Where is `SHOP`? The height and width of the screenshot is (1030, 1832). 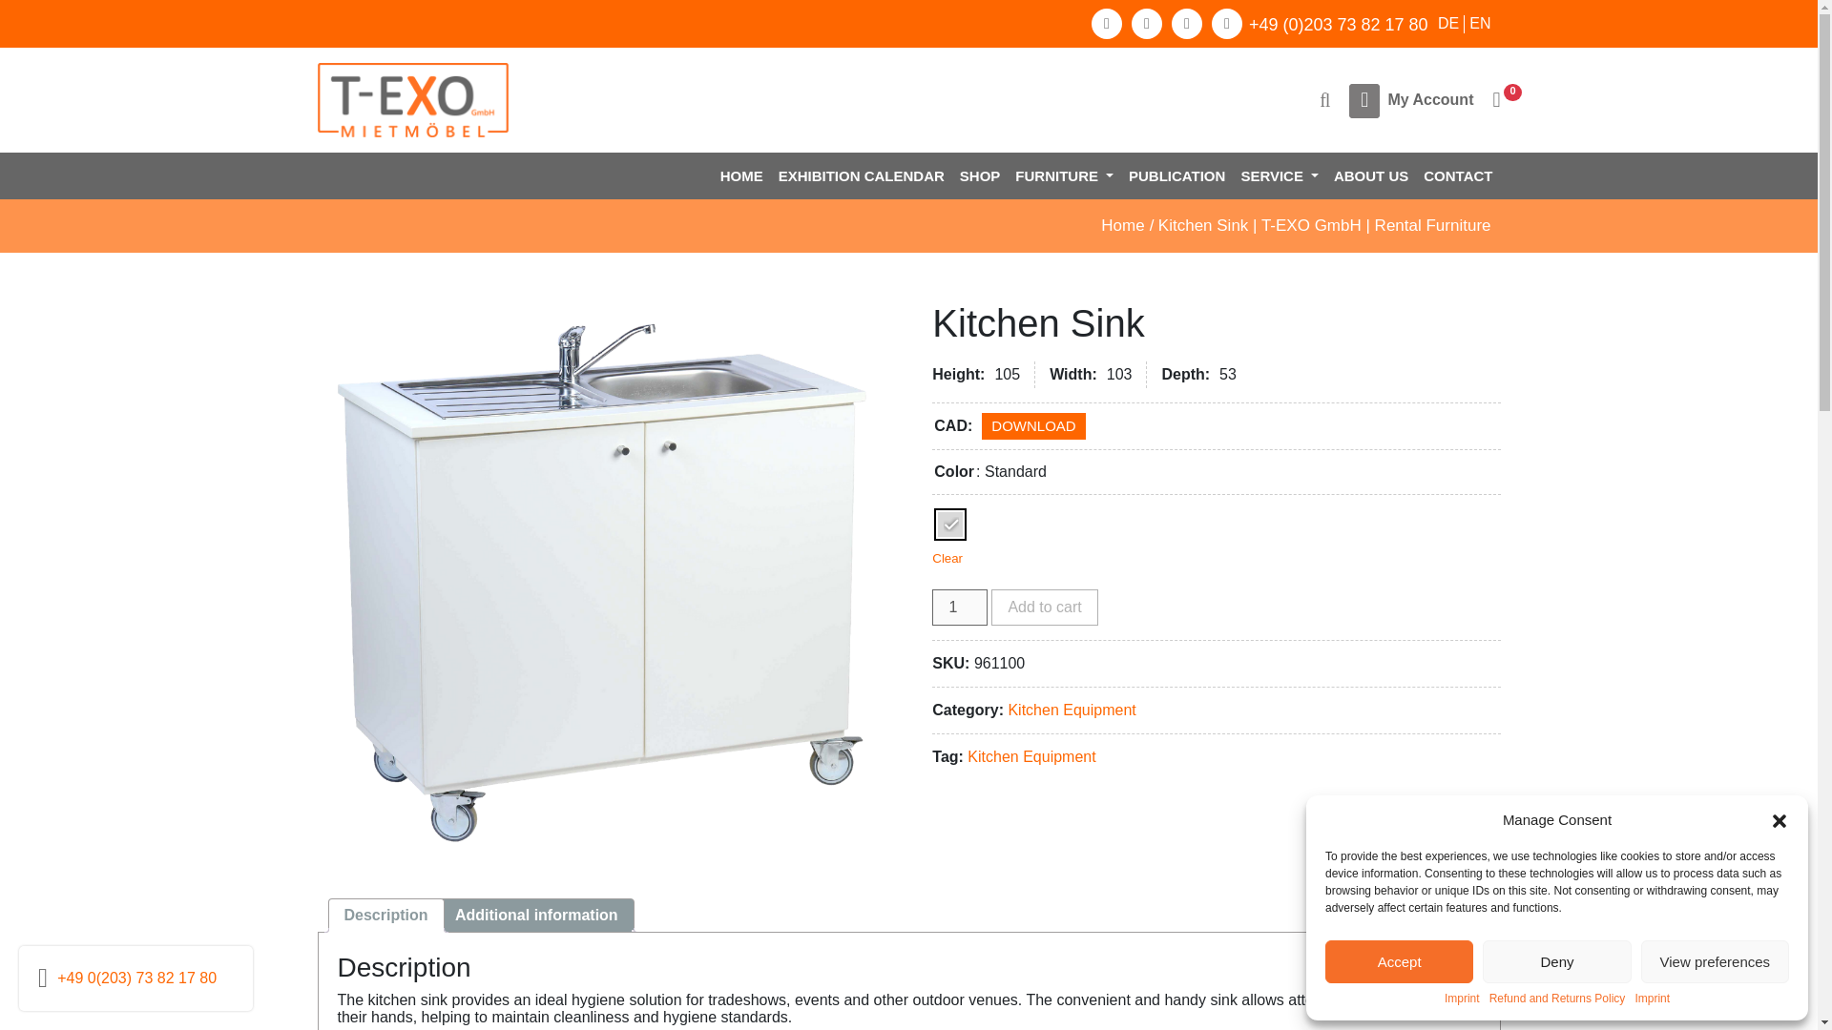 SHOP is located at coordinates (981, 175).